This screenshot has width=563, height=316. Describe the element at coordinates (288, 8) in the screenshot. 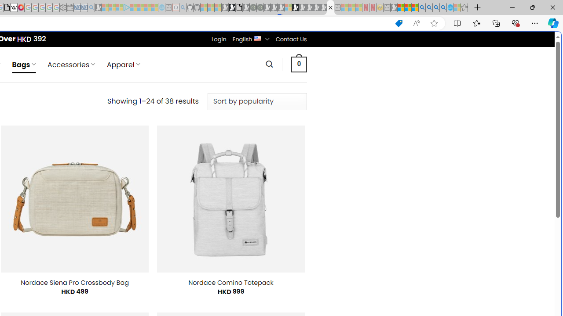

I see `Sign in to your account - Sleeping` at that location.